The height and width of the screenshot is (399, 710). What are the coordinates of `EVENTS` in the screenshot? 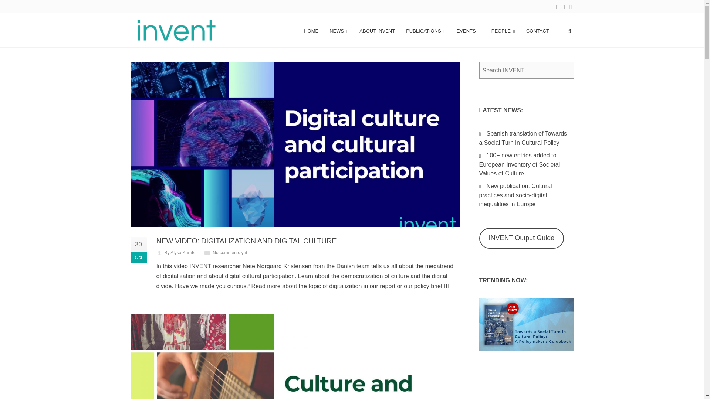 It's located at (468, 30).